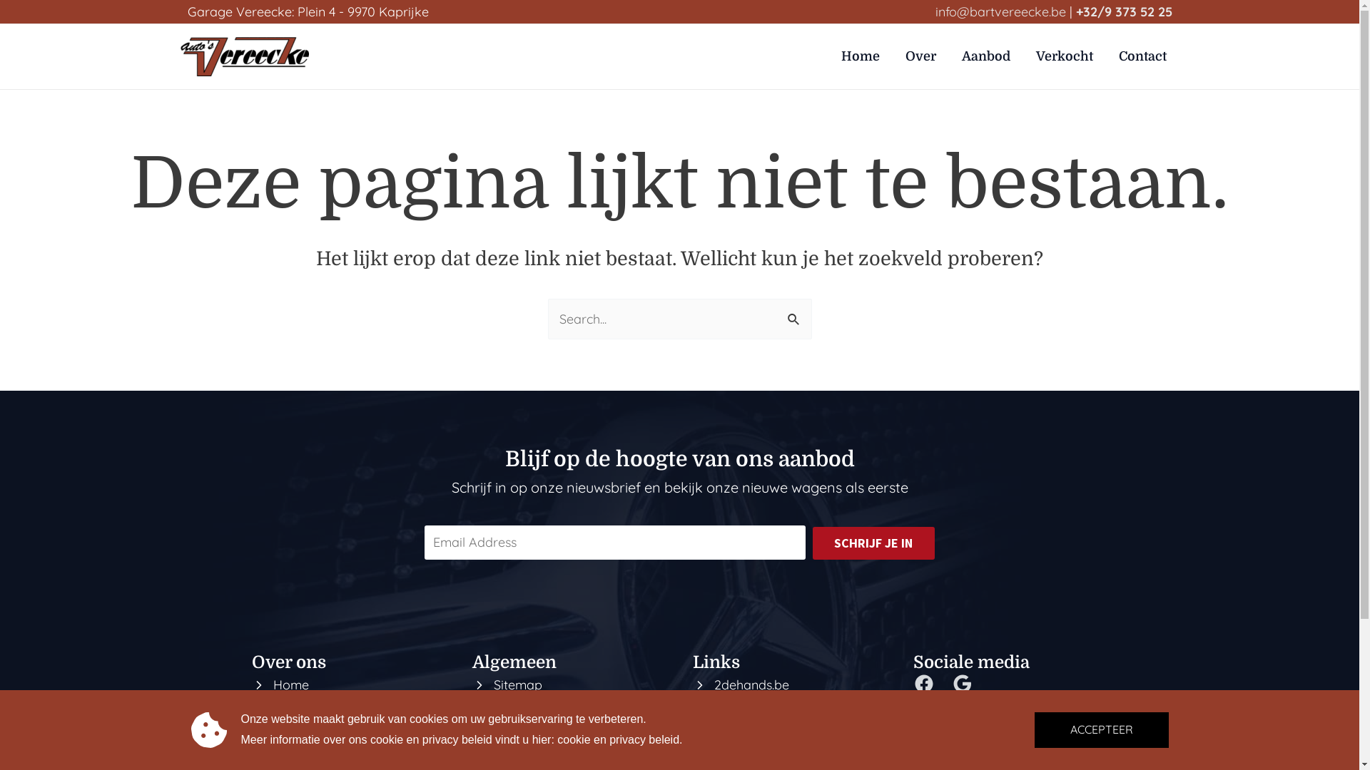  Describe the element at coordinates (300, 713) in the screenshot. I see `Over ons` at that location.